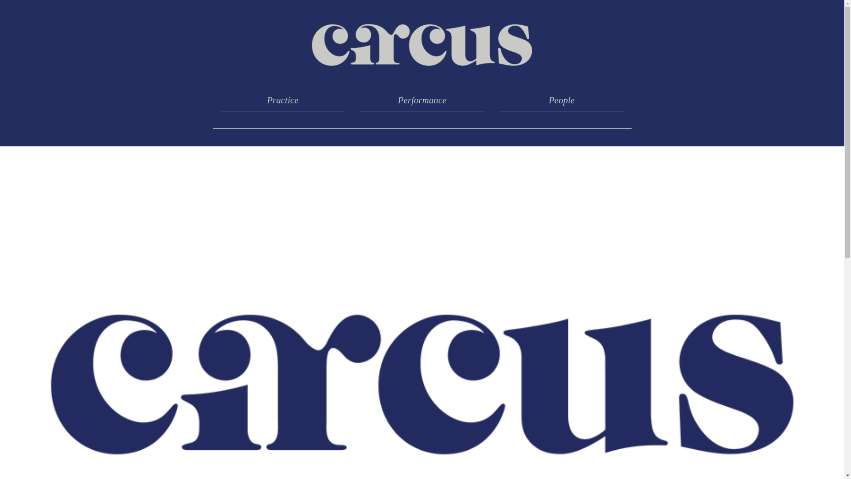 This screenshot has width=851, height=479. Describe the element at coordinates (562, 100) in the screenshot. I see `People` at that location.